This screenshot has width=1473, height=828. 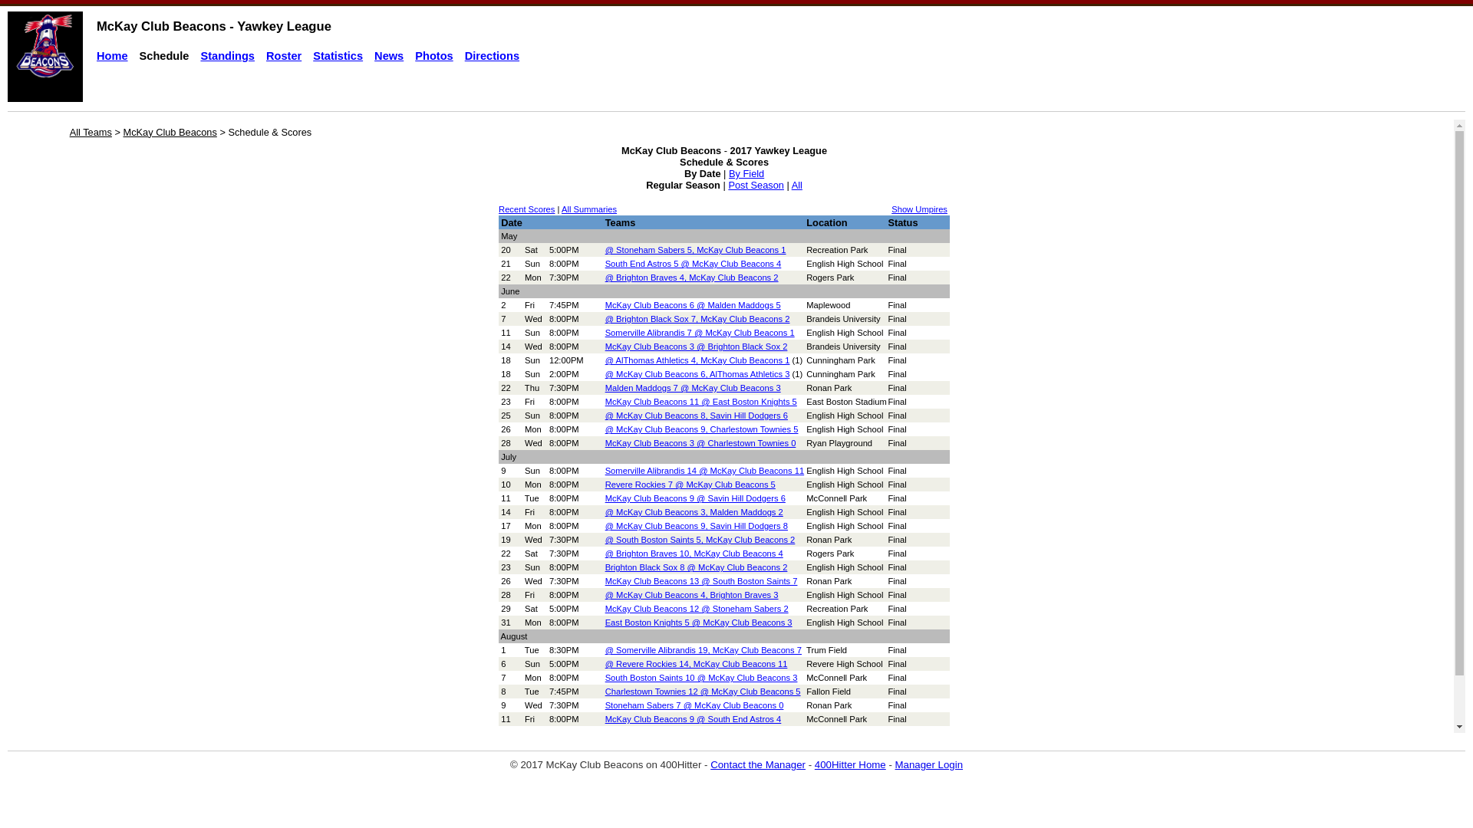 I want to click on Directions, so click(x=493, y=56).